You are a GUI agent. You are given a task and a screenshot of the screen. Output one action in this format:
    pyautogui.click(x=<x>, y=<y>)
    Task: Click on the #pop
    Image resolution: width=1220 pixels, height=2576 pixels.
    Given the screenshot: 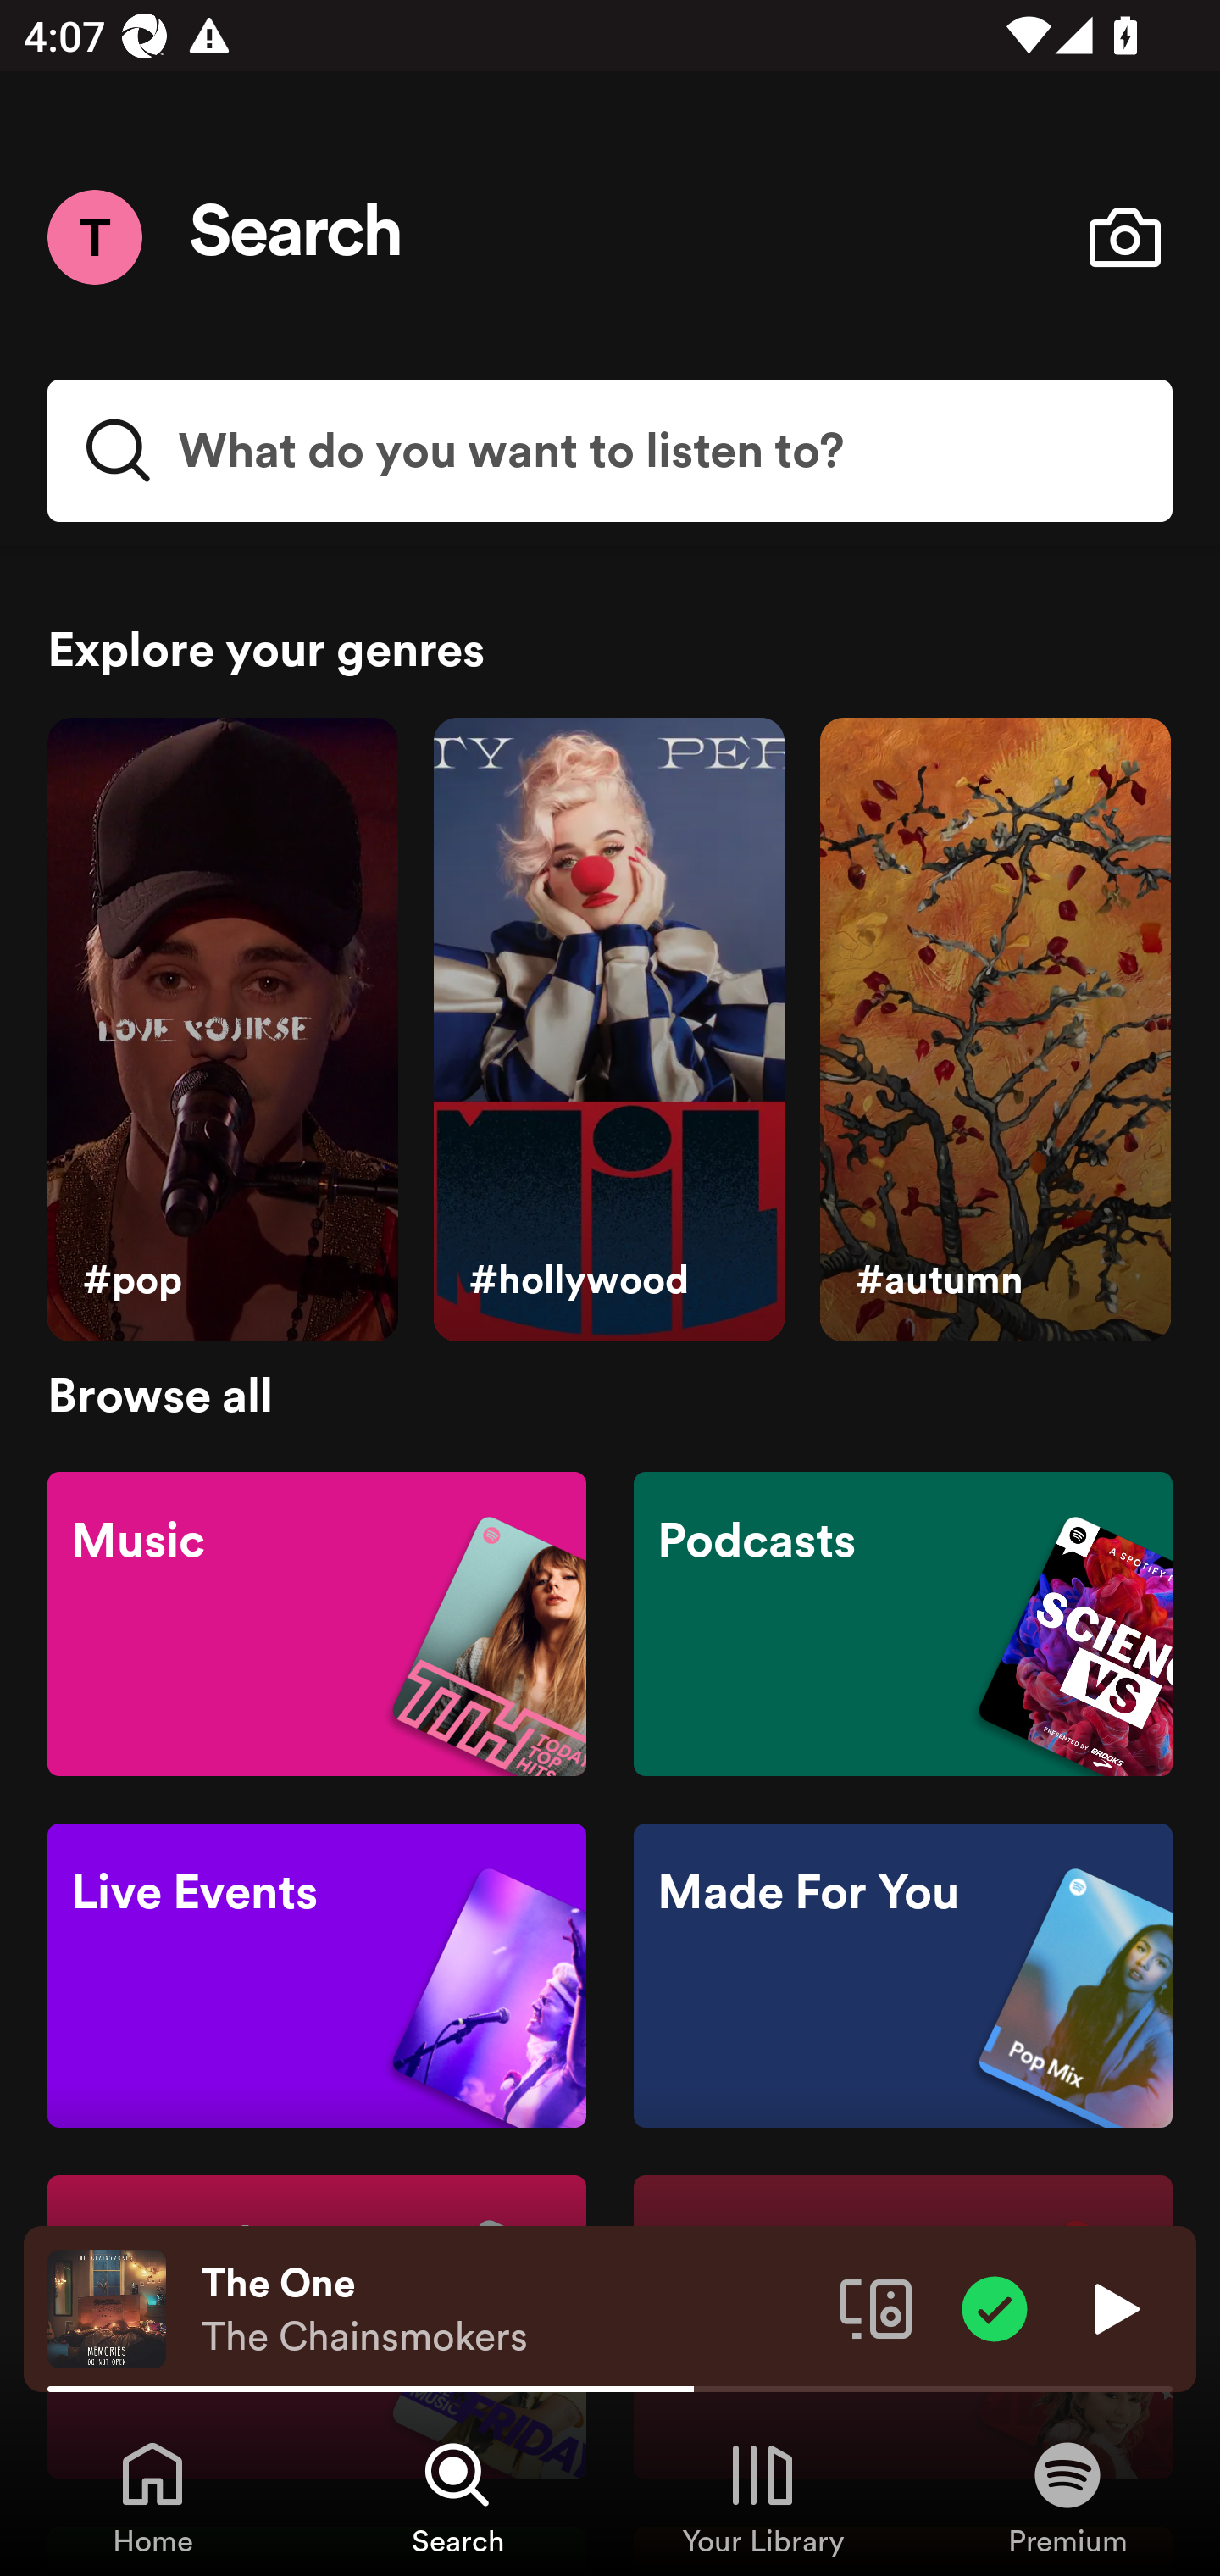 What is the action you would take?
    pyautogui.click(x=222, y=1030)
    